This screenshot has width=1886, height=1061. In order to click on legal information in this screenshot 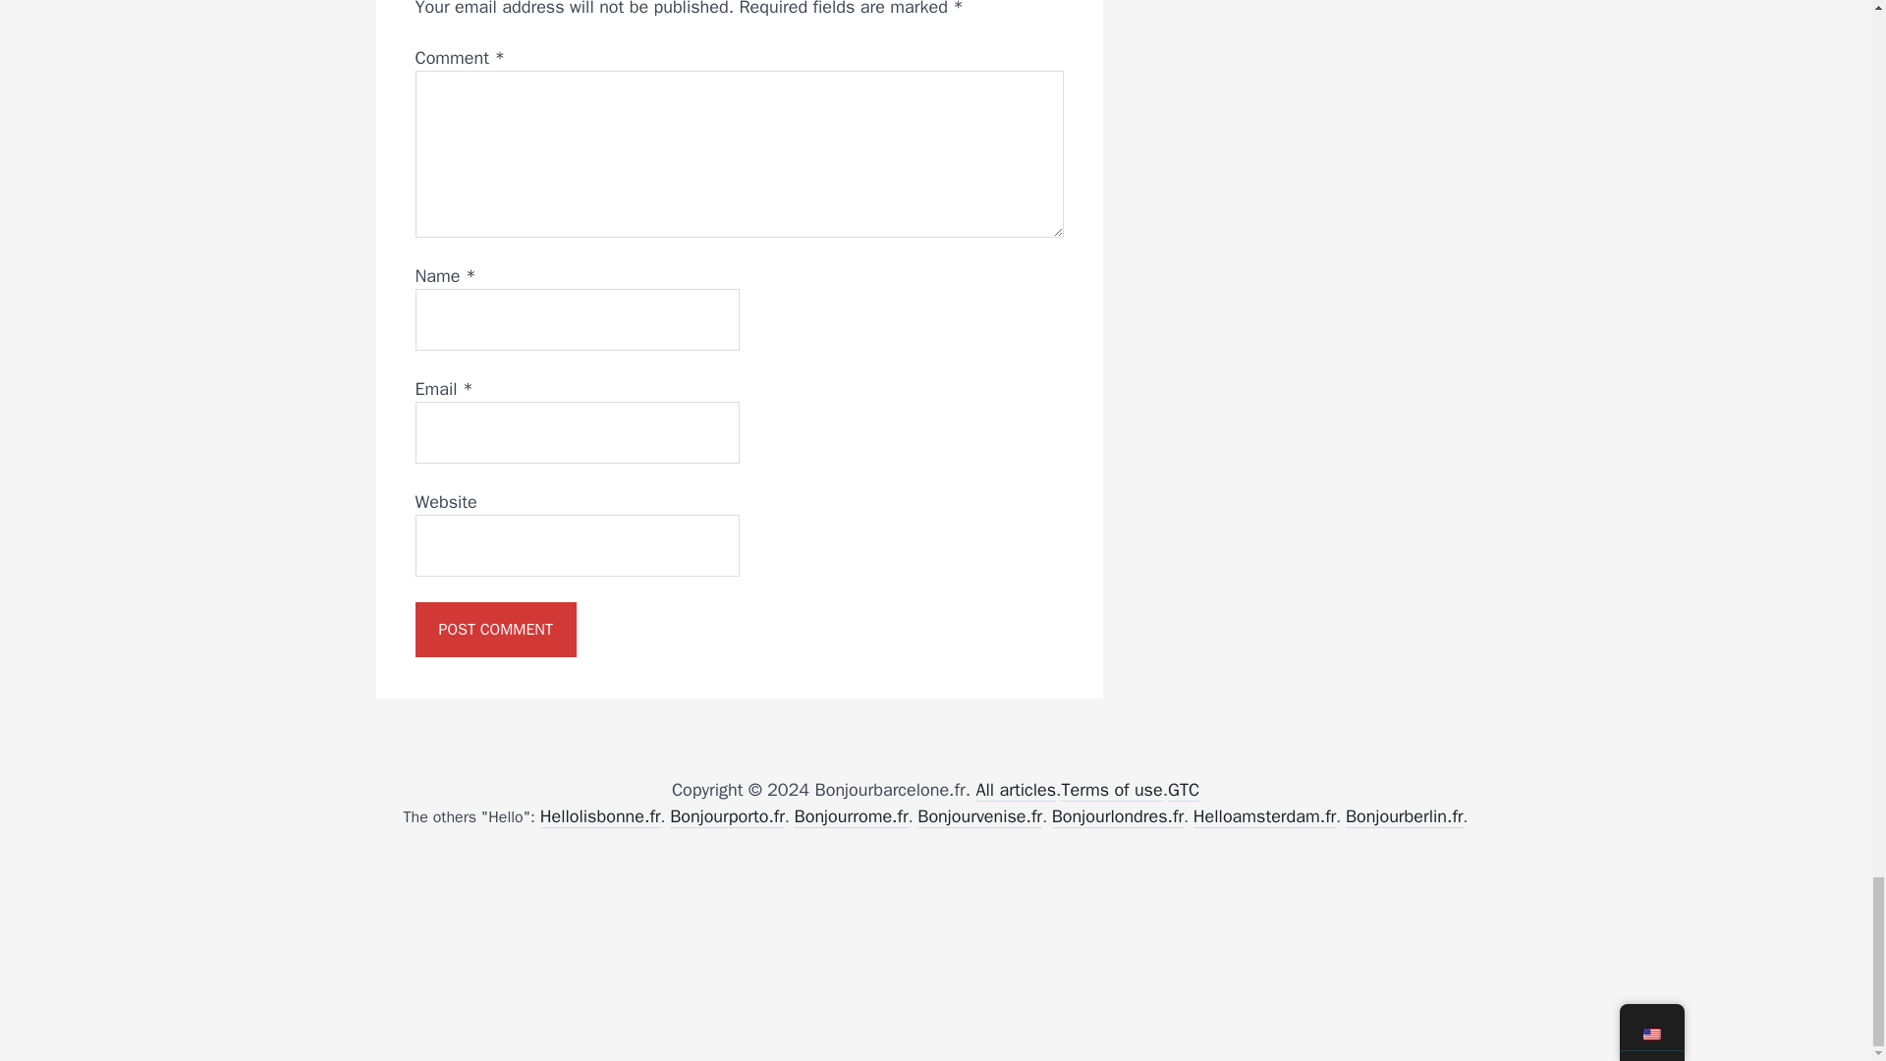, I will do `click(1110, 790)`.